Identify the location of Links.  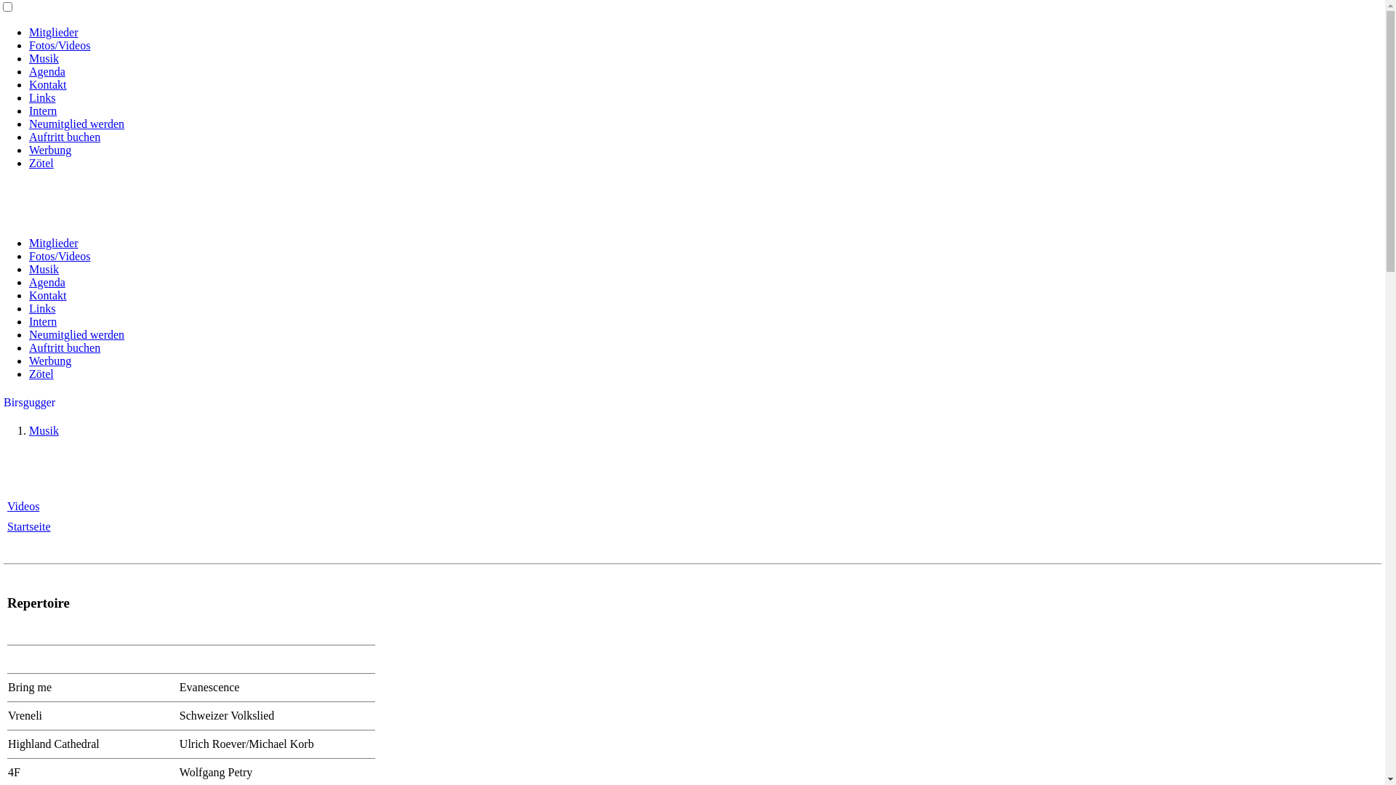
(42, 97).